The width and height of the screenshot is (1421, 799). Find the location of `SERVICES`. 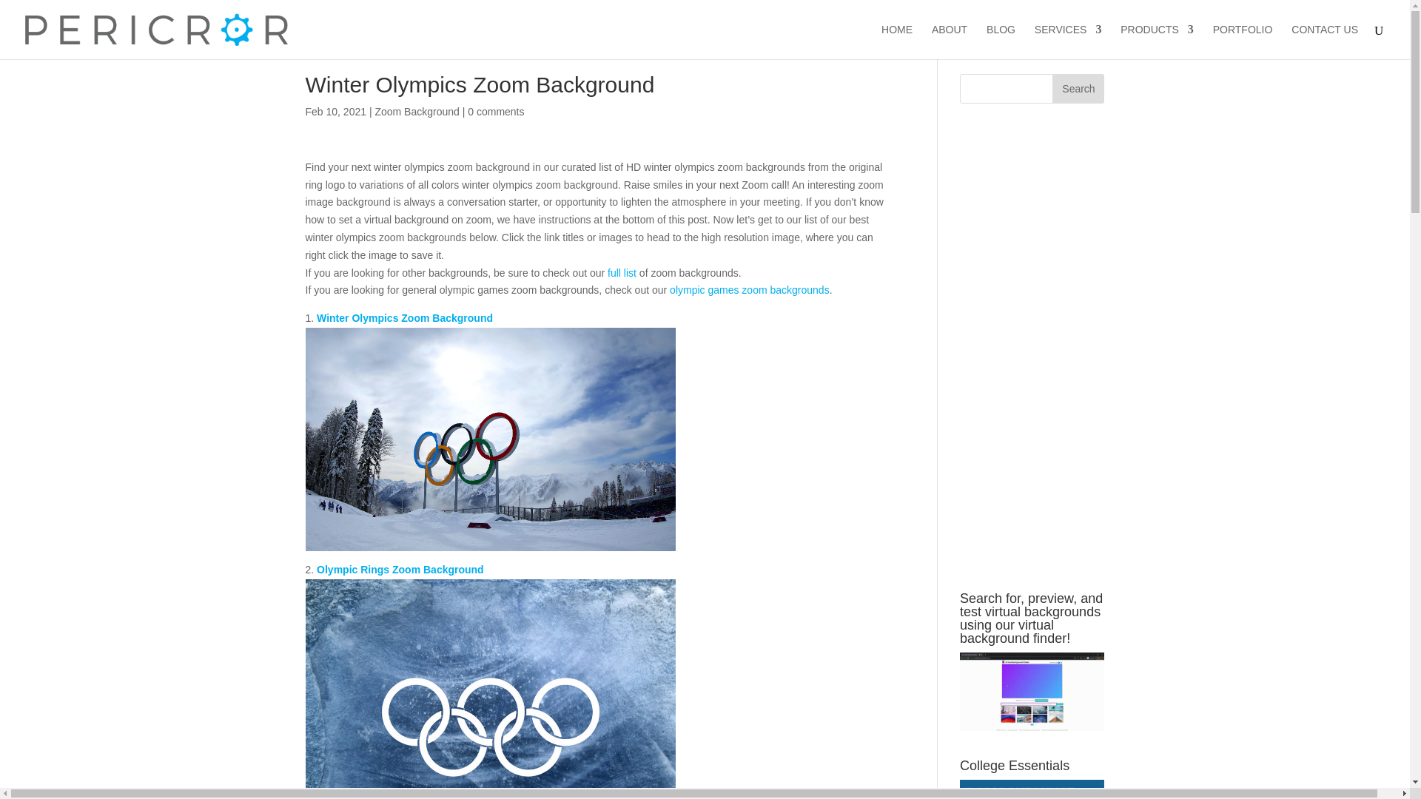

SERVICES is located at coordinates (1068, 41).